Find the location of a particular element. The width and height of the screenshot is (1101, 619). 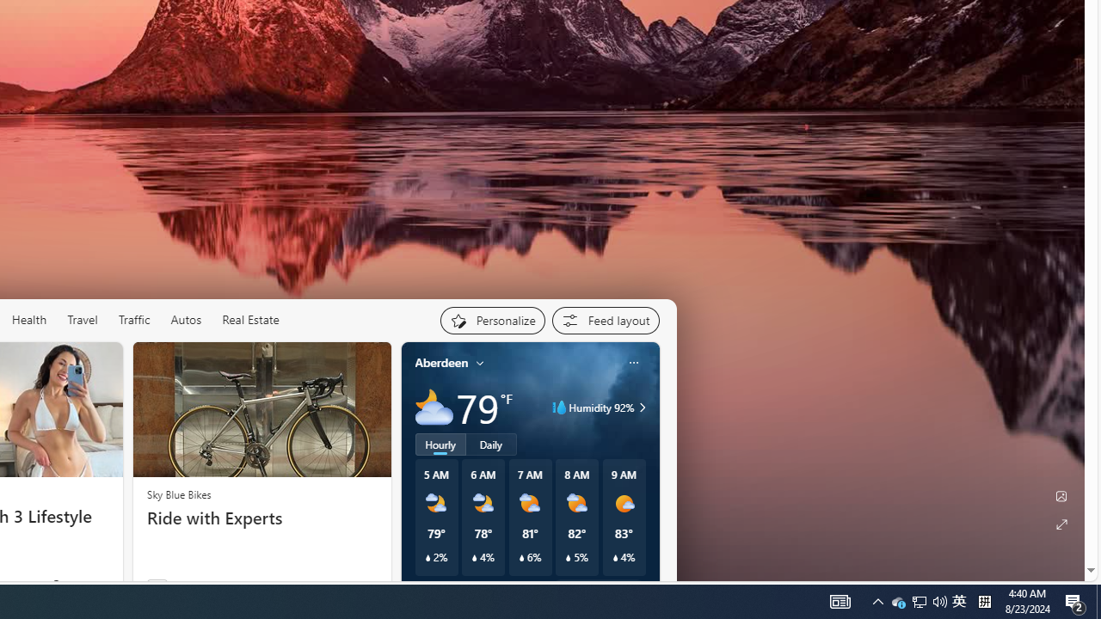

Mostly cloudy is located at coordinates (434, 408).